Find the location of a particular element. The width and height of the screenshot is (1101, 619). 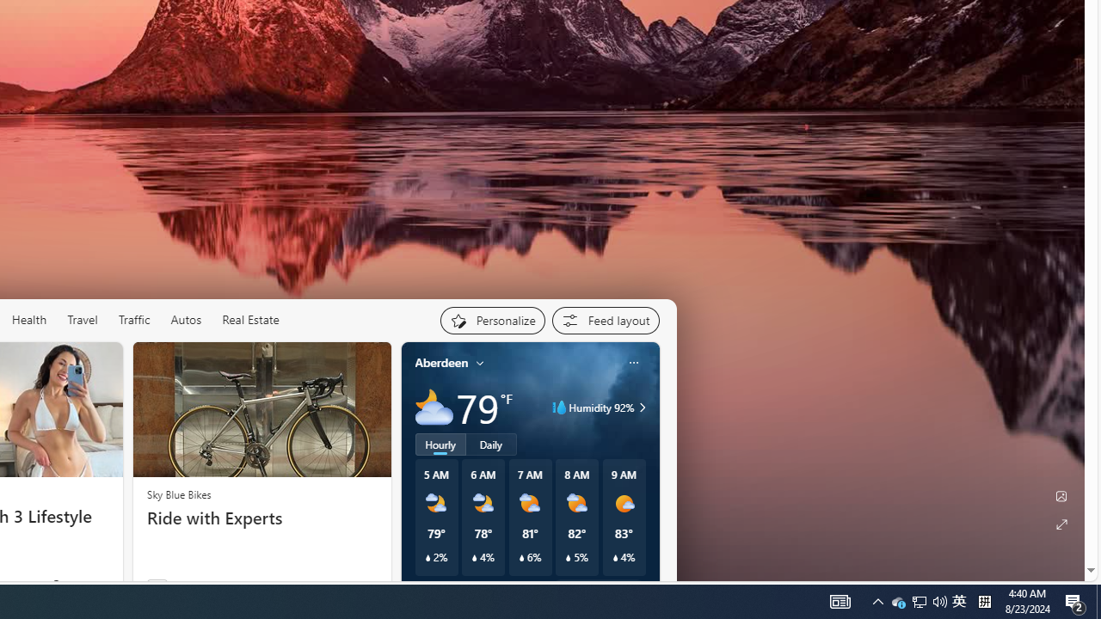

Mostly cloudy is located at coordinates (434, 408).